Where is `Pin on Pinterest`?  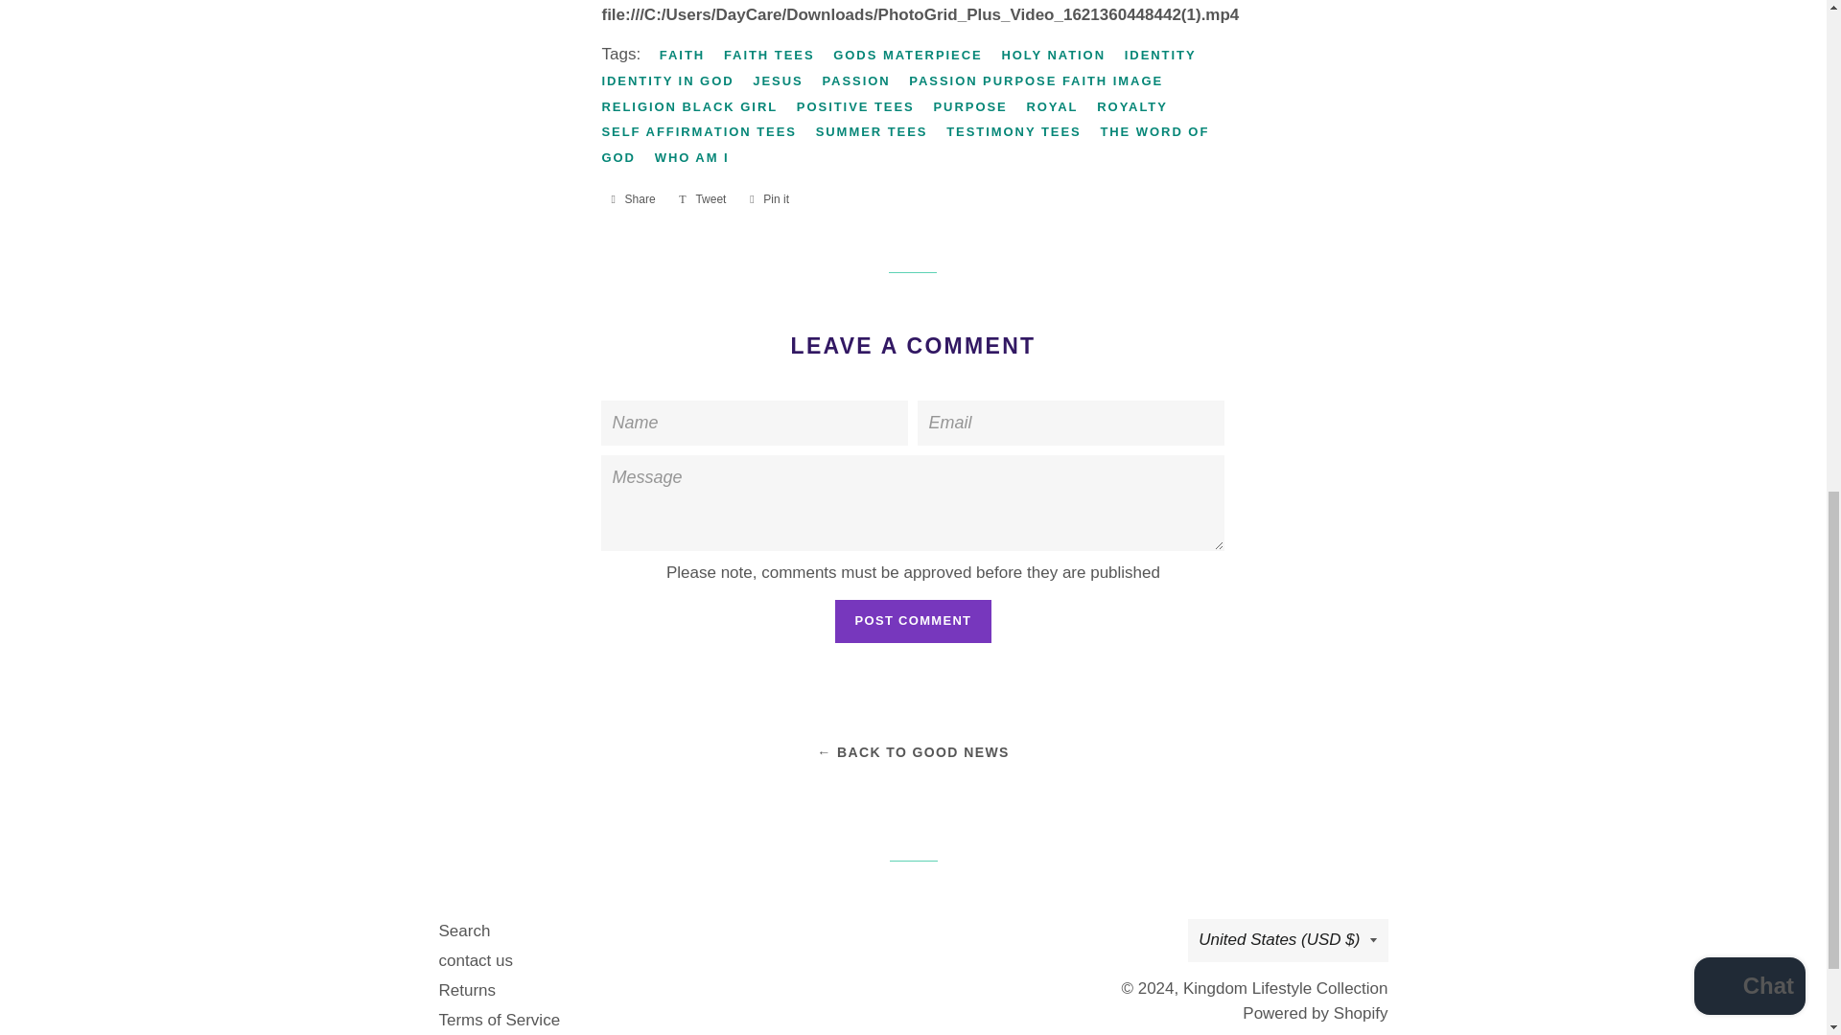 Pin on Pinterest is located at coordinates (769, 199).